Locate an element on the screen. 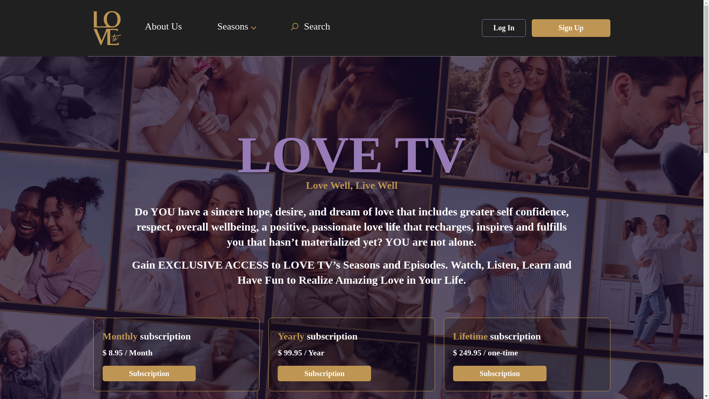  About Us is located at coordinates (163, 27).